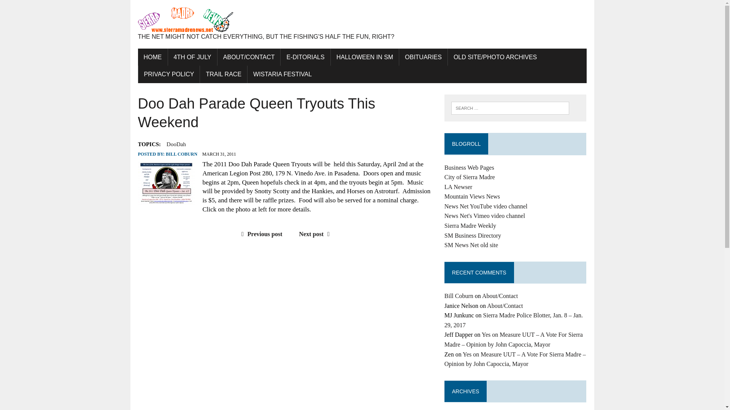 This screenshot has height=410, width=730. What do you see at coordinates (152, 57) in the screenshot?
I see `HOME` at bounding box center [152, 57].